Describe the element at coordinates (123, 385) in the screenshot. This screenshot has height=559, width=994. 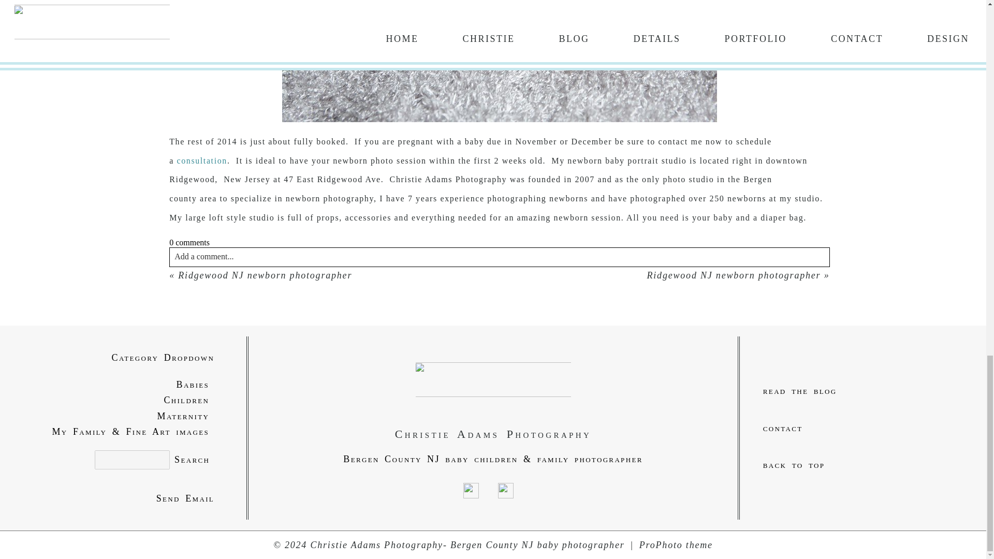
I see `Babies` at that location.